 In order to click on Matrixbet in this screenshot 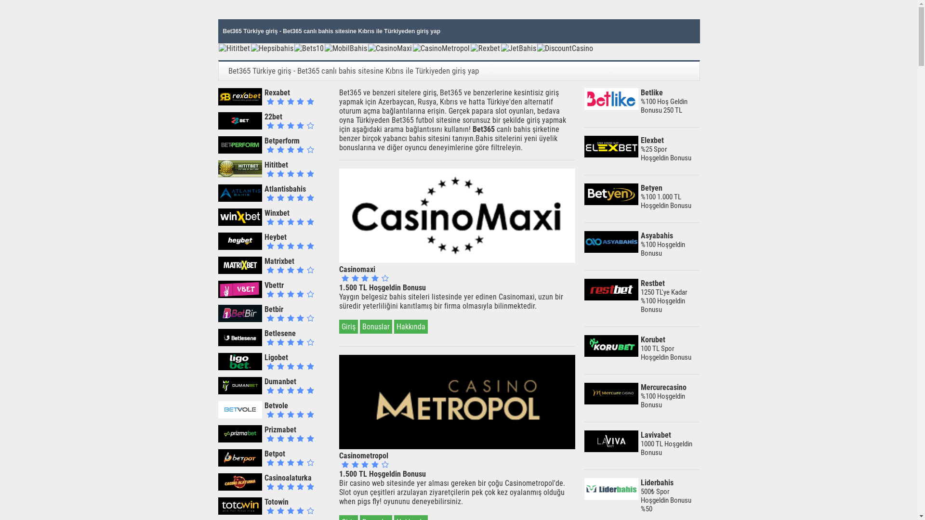, I will do `click(279, 261)`.